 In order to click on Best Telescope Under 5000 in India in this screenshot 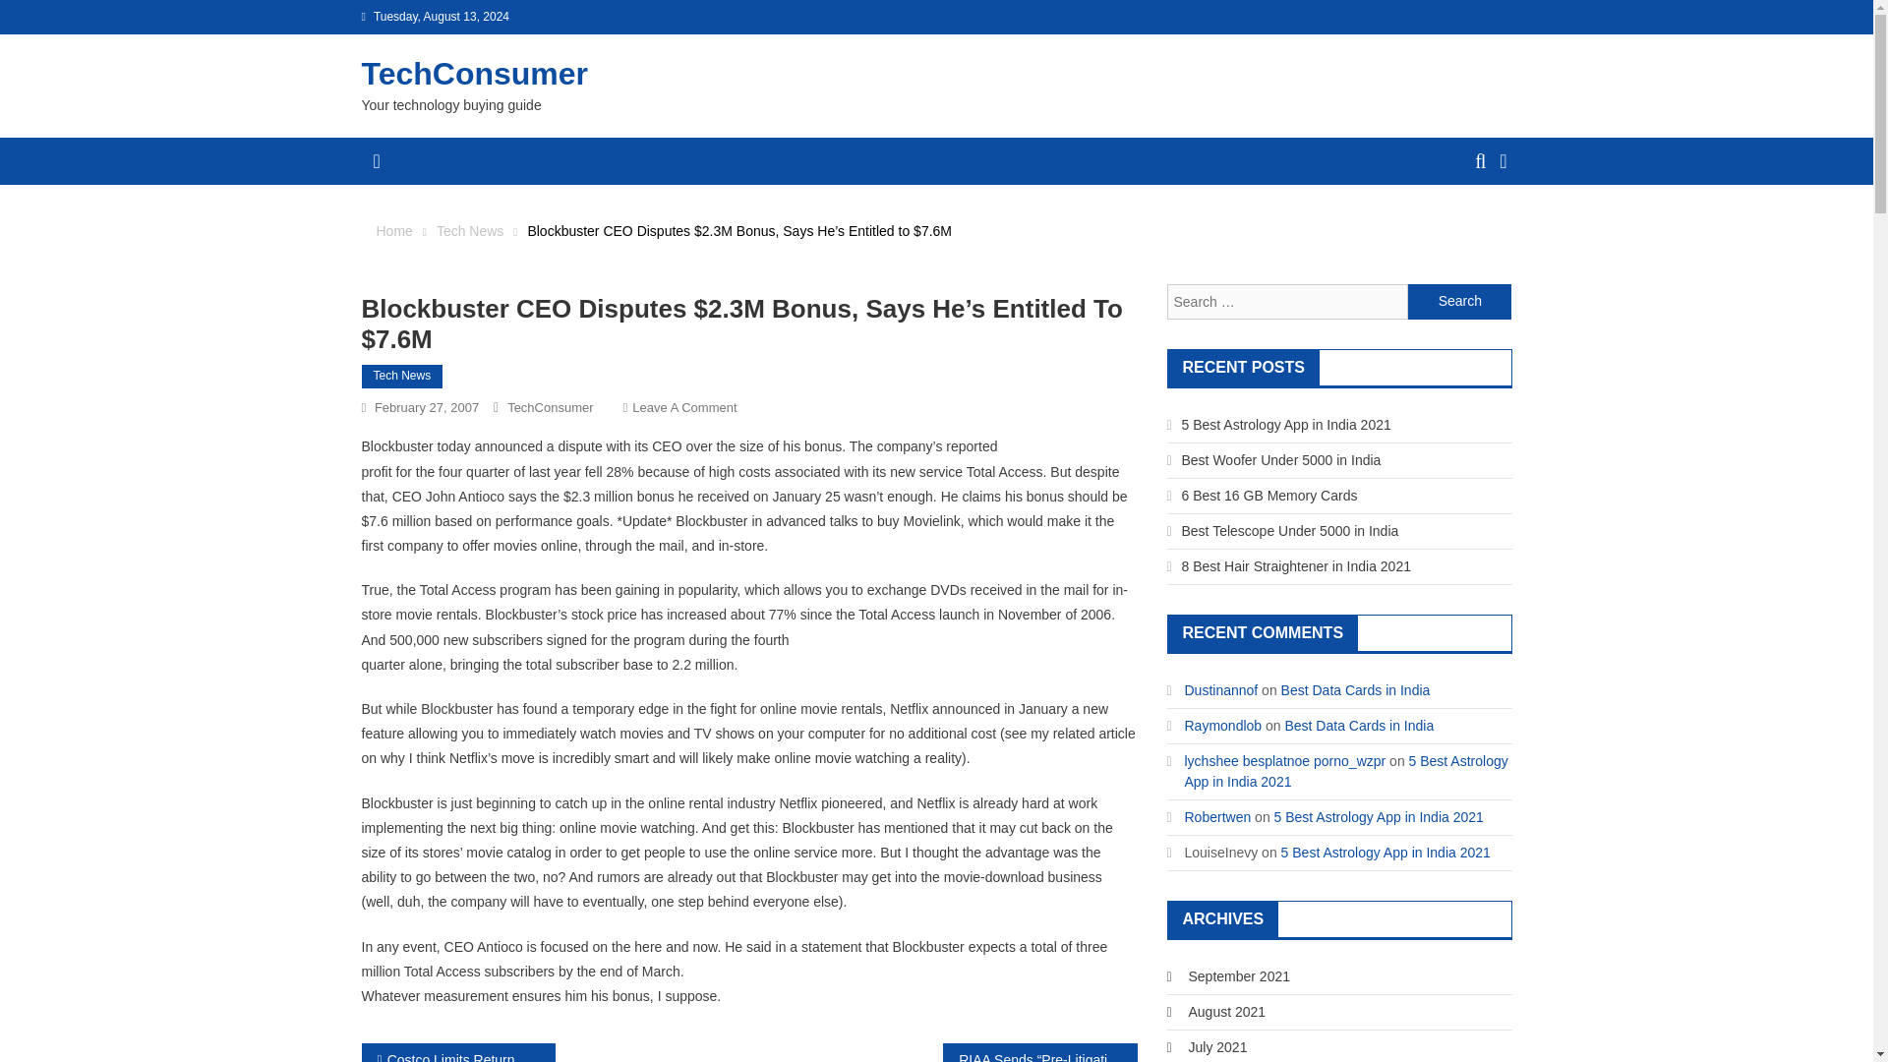, I will do `click(1290, 531)`.